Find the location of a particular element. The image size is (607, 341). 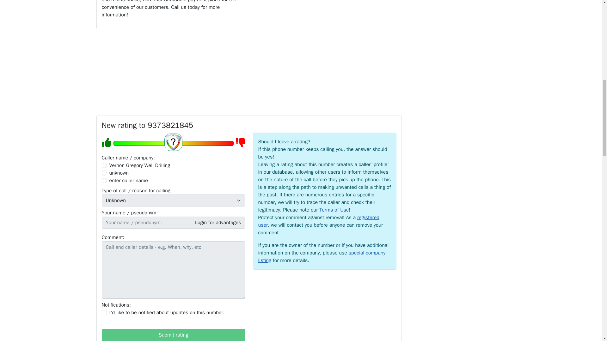

special company listing is located at coordinates (322, 256).